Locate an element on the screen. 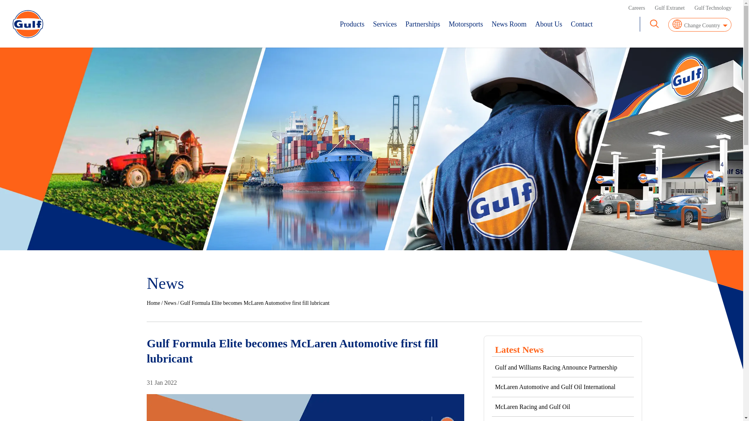 The image size is (749, 421). Gulf Extranet is located at coordinates (670, 8).